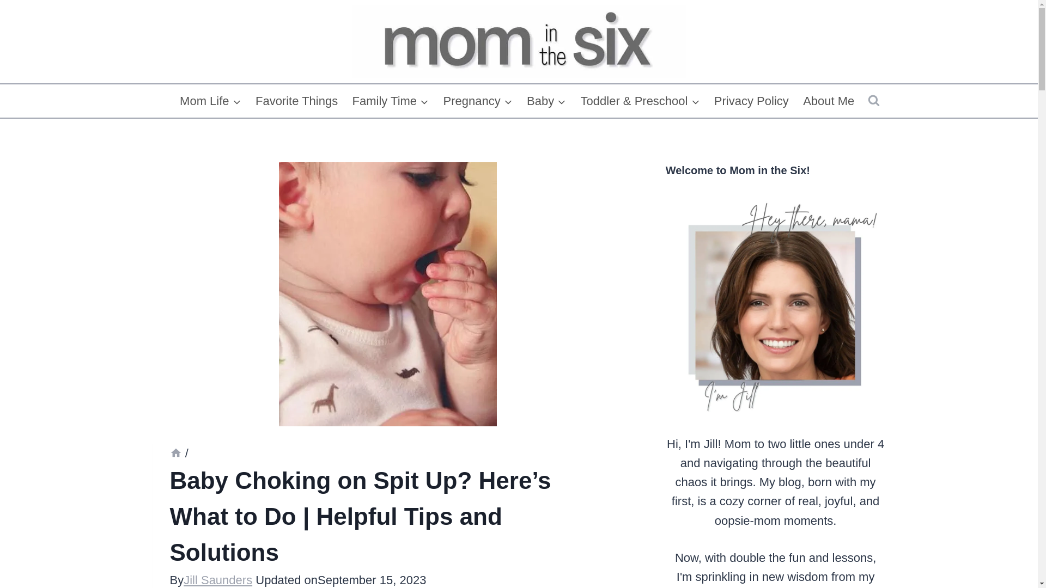  Describe the element at coordinates (478, 101) in the screenshot. I see `Pregnancy` at that location.